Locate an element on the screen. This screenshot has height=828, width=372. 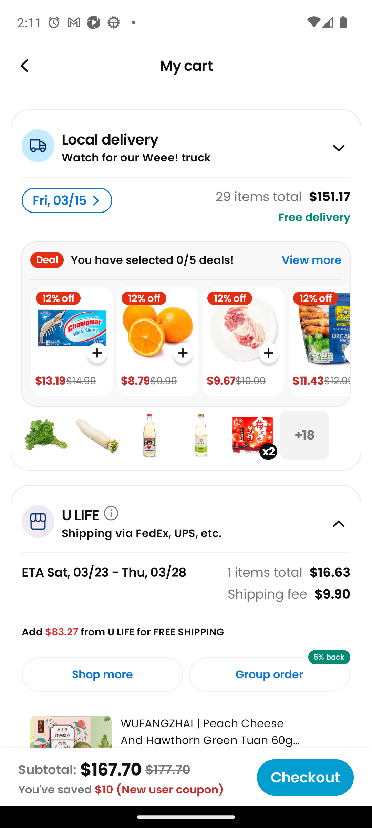
Group order is located at coordinates (269, 674).